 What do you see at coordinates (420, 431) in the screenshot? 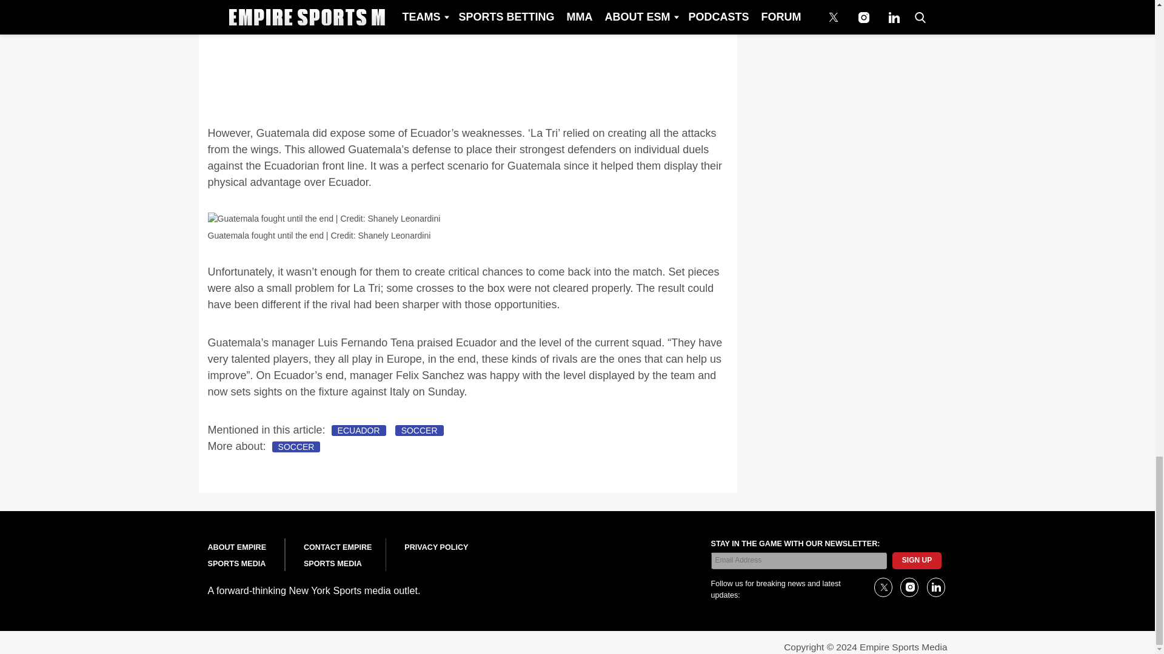
I see `SOCCER` at bounding box center [420, 431].